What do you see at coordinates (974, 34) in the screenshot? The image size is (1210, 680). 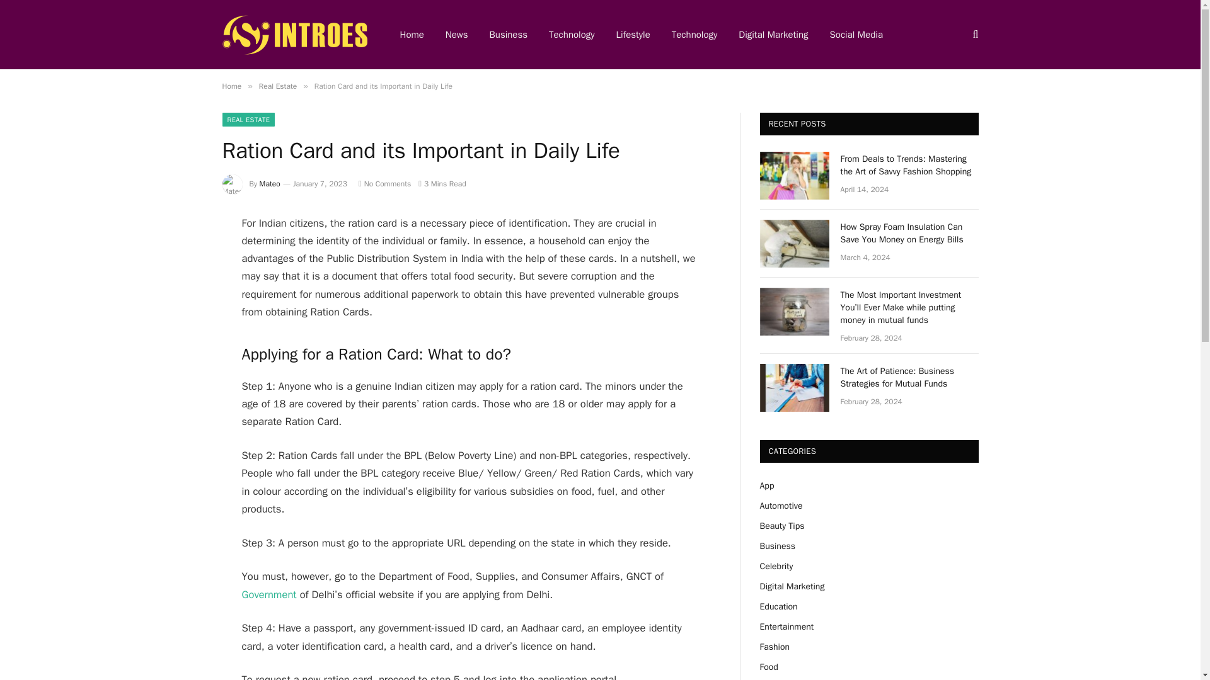 I see `Search` at bounding box center [974, 34].